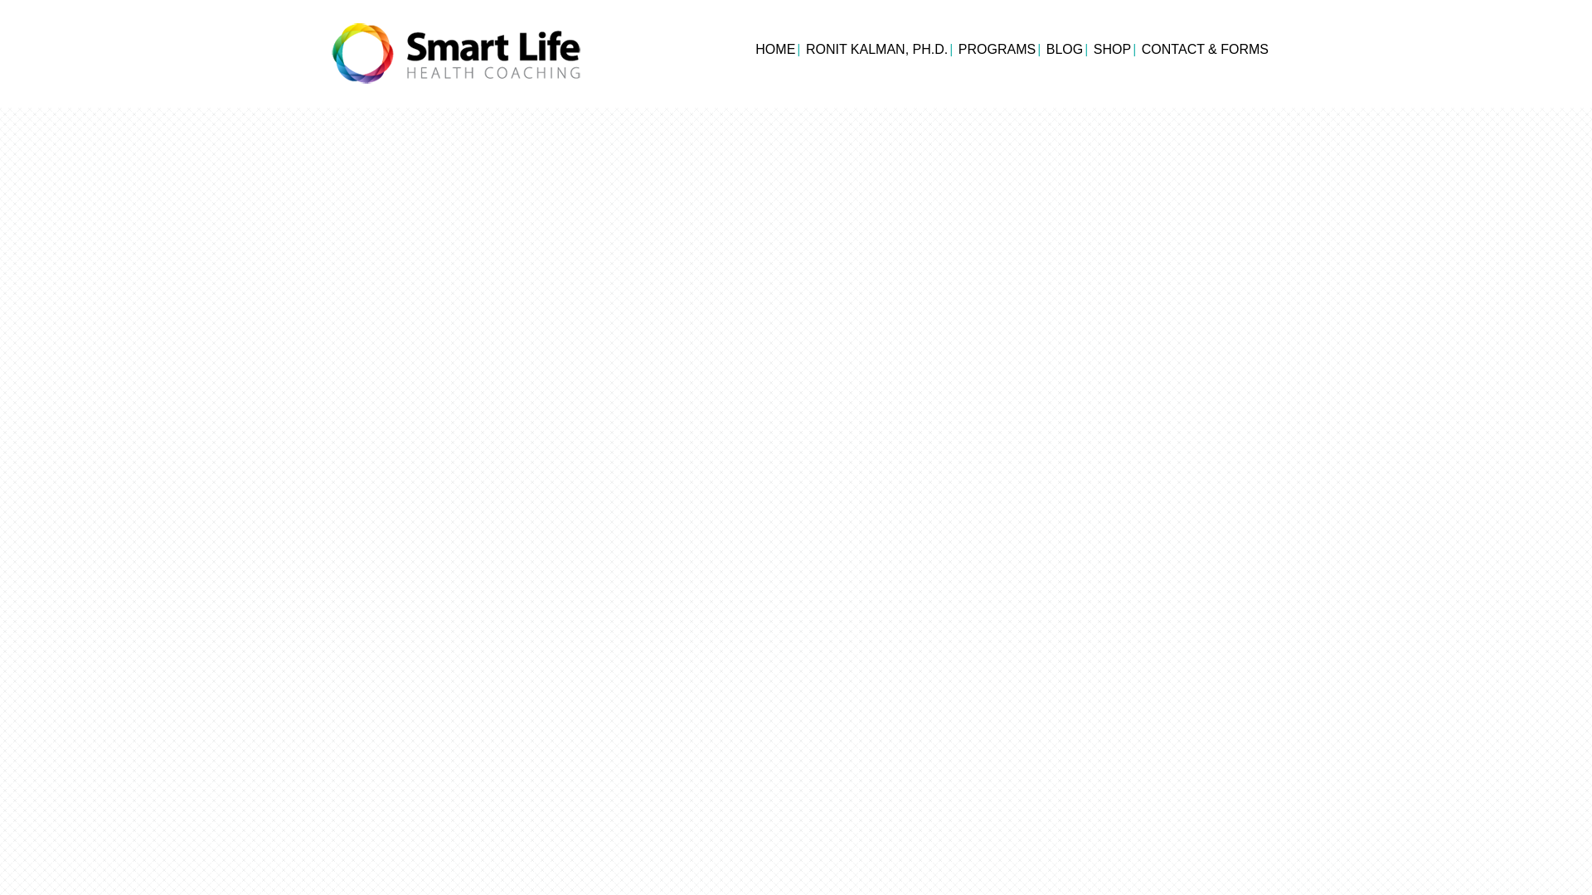 The width and height of the screenshot is (1592, 895). I want to click on PROGRAMS, so click(1000, 50).